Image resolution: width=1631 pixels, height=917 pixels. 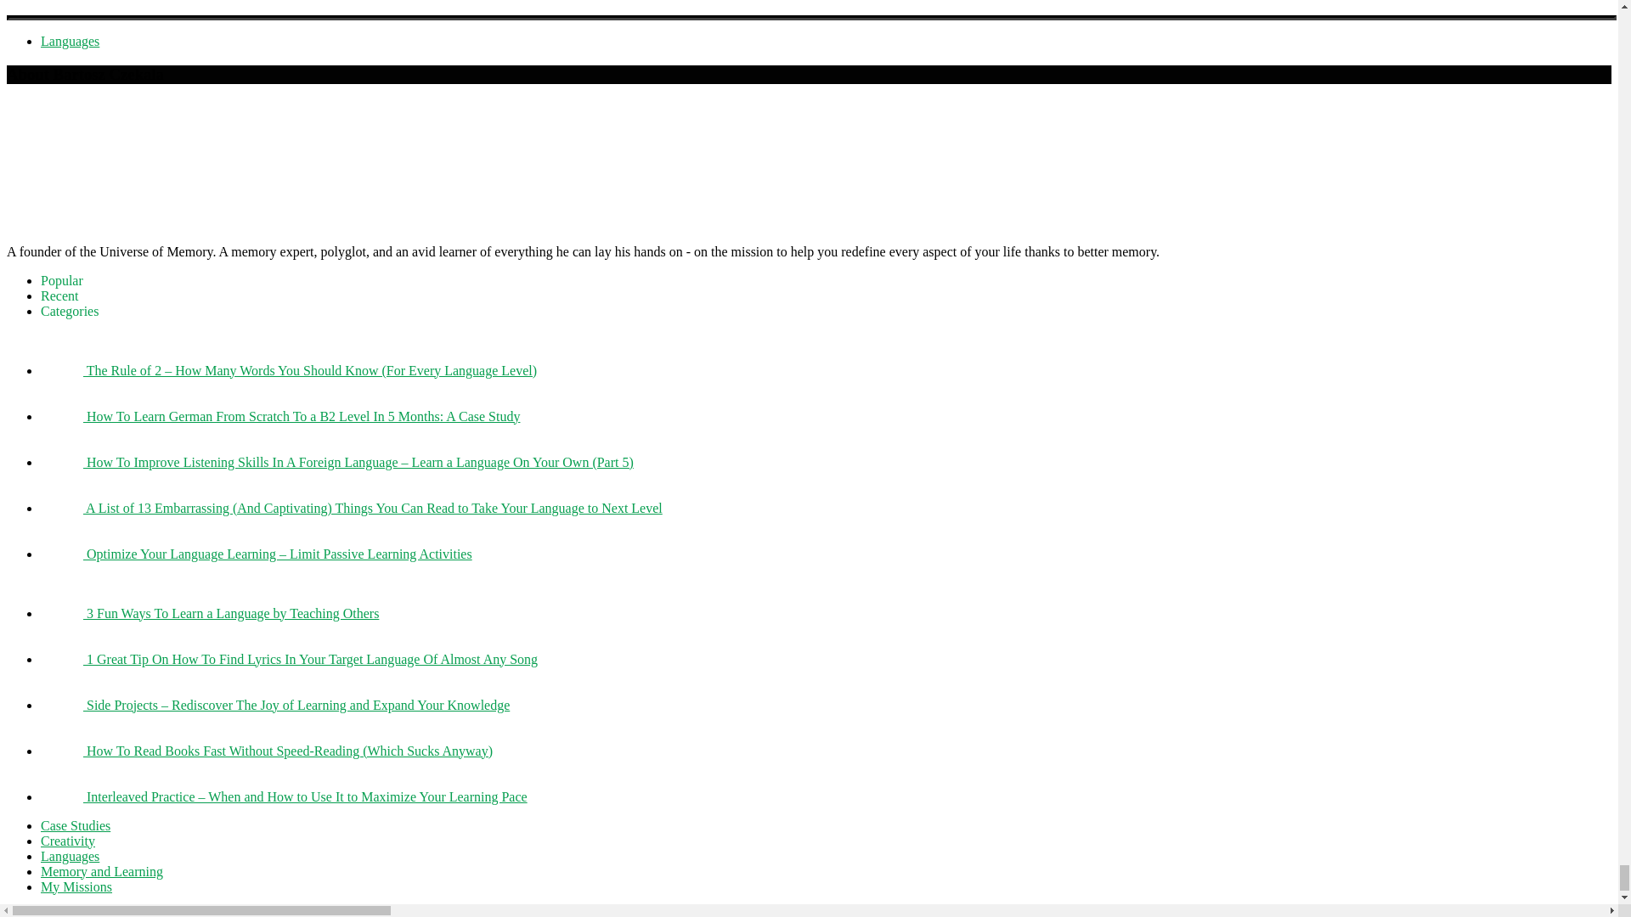 What do you see at coordinates (61, 280) in the screenshot?
I see `Tab 1` at bounding box center [61, 280].